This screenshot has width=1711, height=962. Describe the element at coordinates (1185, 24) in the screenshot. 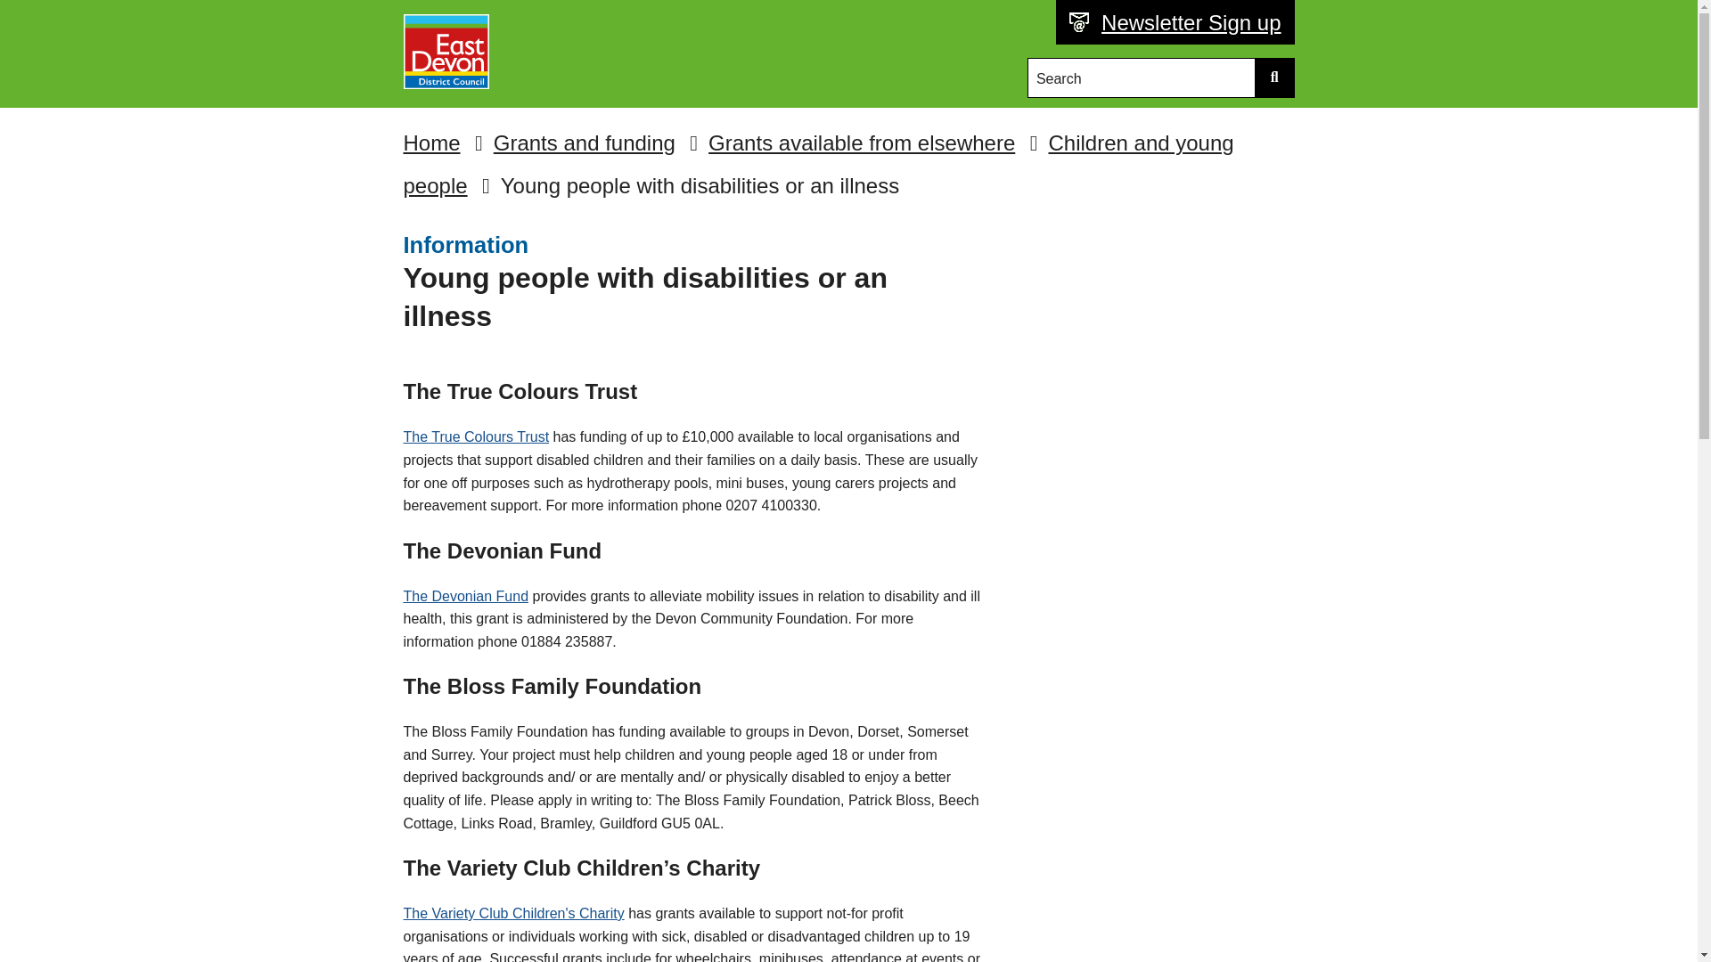

I see `Newsletter Sign up` at that location.